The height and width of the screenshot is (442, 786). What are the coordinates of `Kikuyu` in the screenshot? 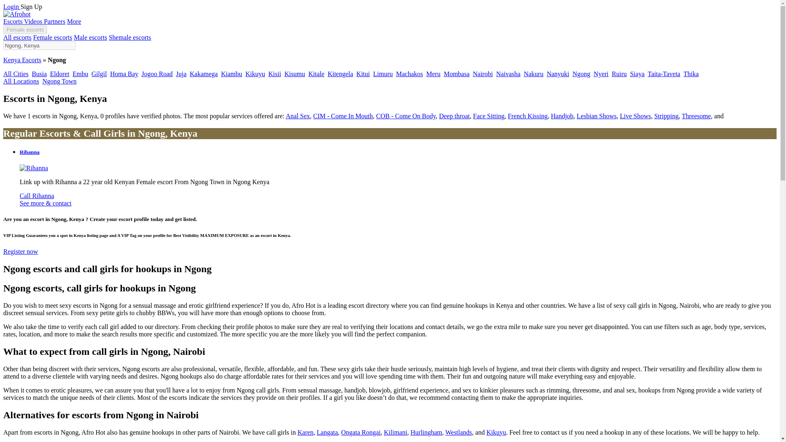 It's located at (255, 74).